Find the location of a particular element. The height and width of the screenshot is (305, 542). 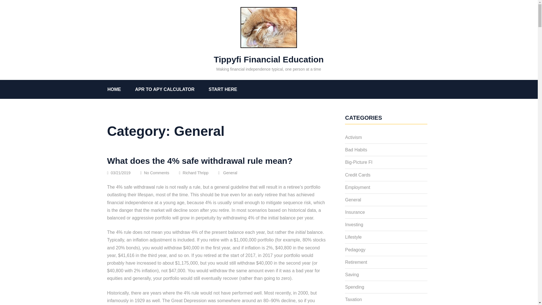

Richard Thripp is located at coordinates (198, 173).